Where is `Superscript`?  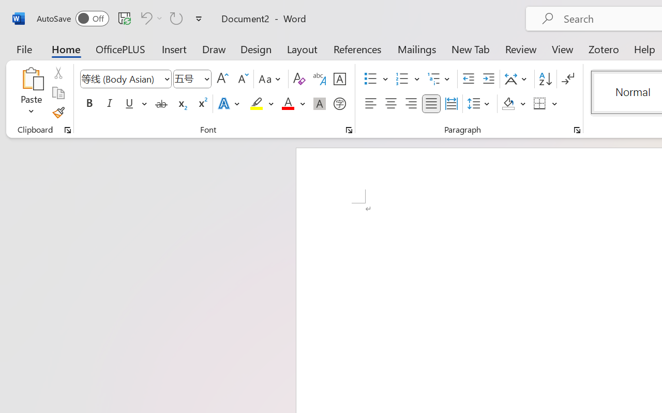 Superscript is located at coordinates (202, 104).